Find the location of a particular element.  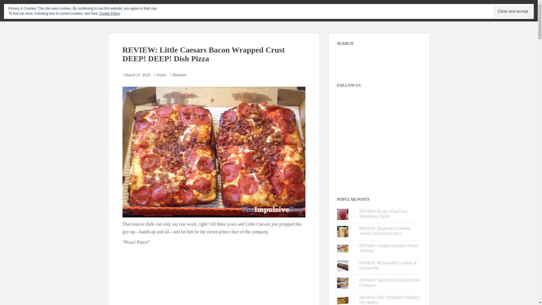

SEARCH is located at coordinates (414, 10).